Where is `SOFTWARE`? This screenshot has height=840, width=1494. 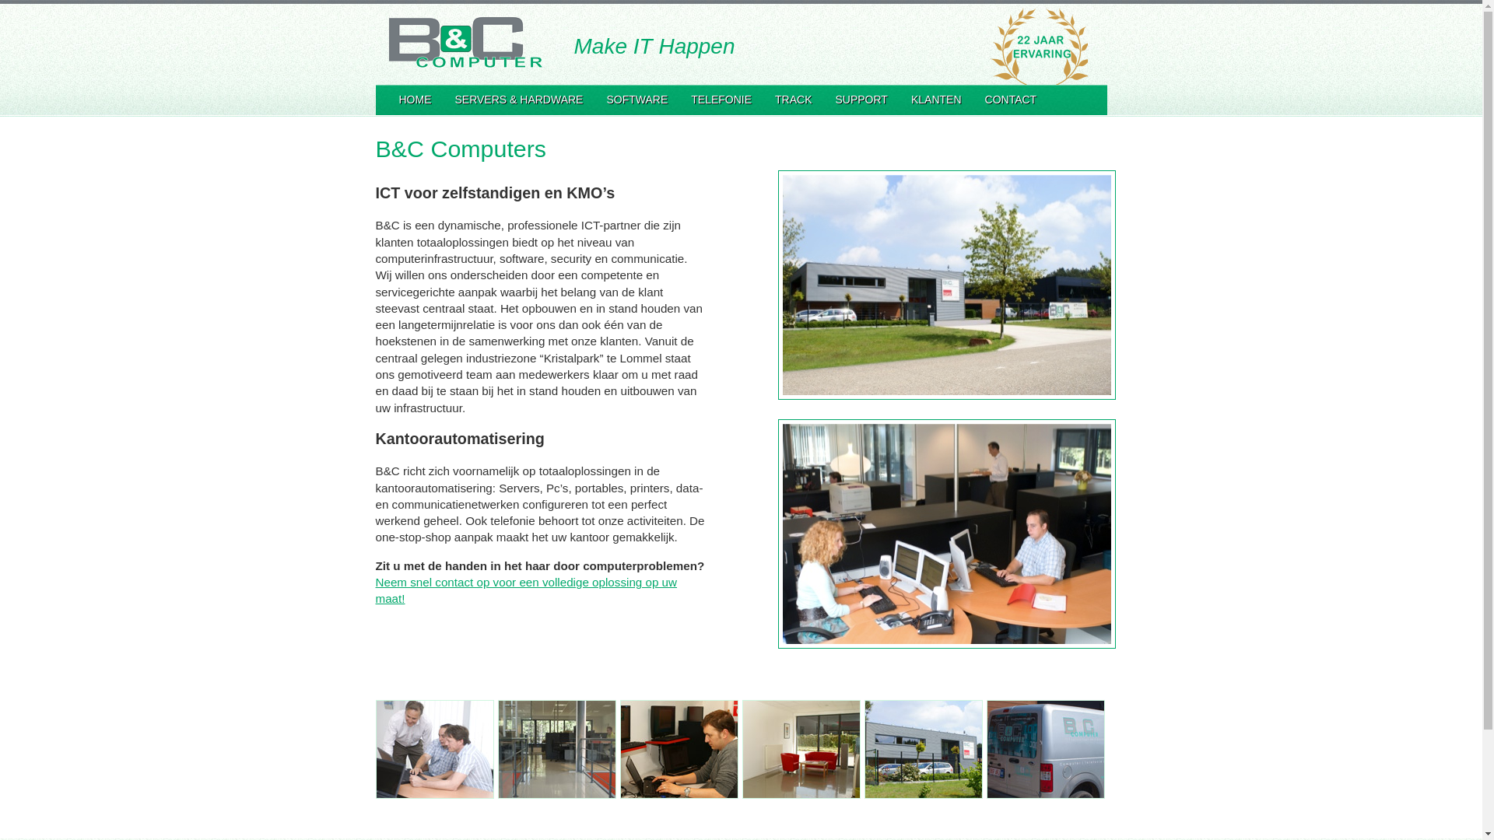 SOFTWARE is located at coordinates (637, 100).